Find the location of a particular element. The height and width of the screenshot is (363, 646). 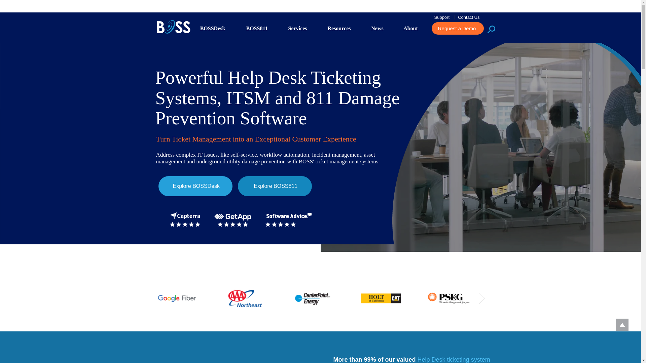

Services is located at coordinates (297, 29).